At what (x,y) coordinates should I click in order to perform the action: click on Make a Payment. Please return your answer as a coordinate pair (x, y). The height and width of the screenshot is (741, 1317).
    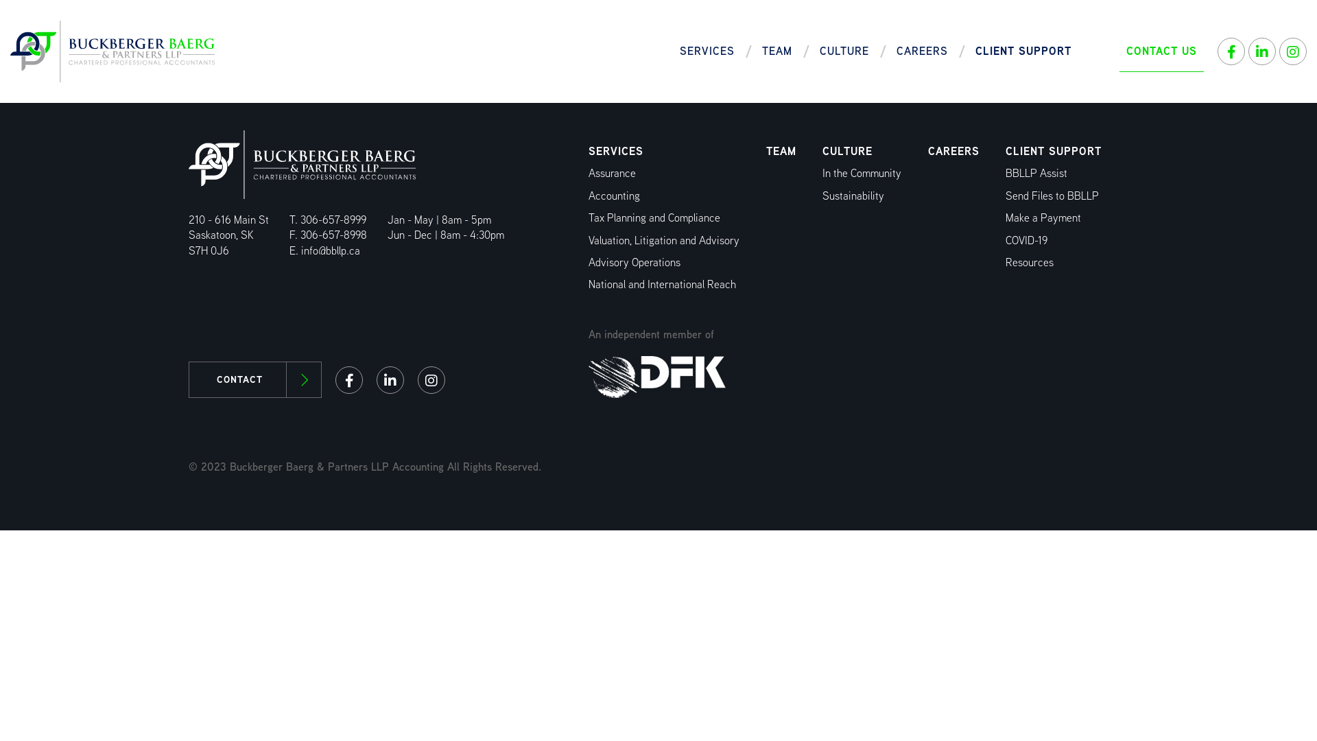
    Looking at the image, I should click on (1043, 218).